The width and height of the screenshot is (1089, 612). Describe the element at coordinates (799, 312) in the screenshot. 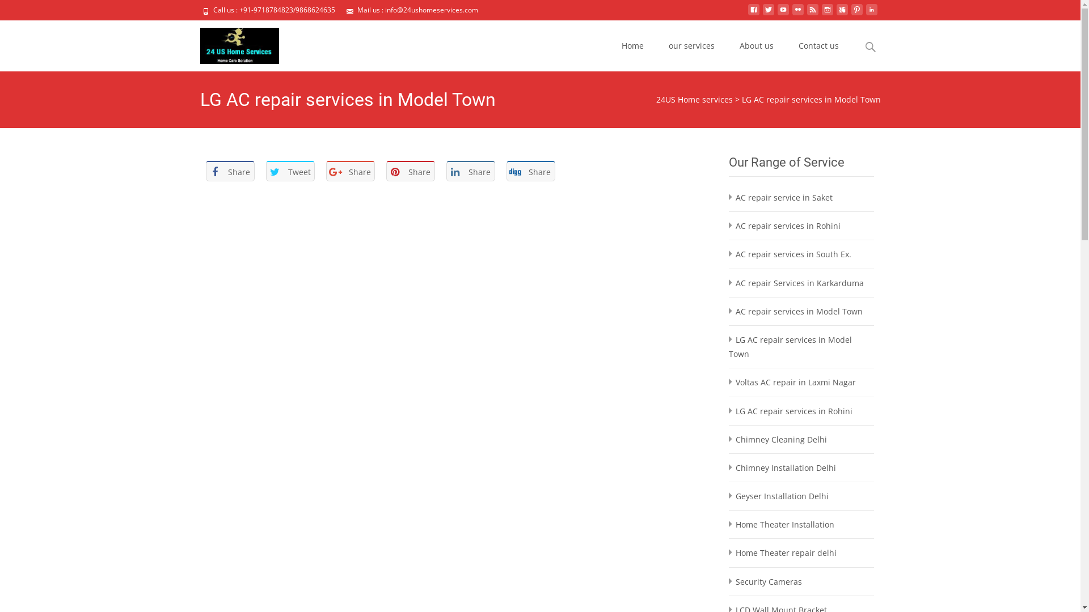

I see `AC repair services in Model Town` at that location.